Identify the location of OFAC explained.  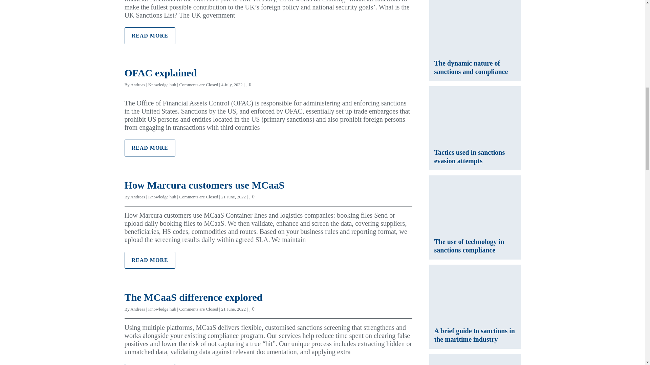
(160, 73).